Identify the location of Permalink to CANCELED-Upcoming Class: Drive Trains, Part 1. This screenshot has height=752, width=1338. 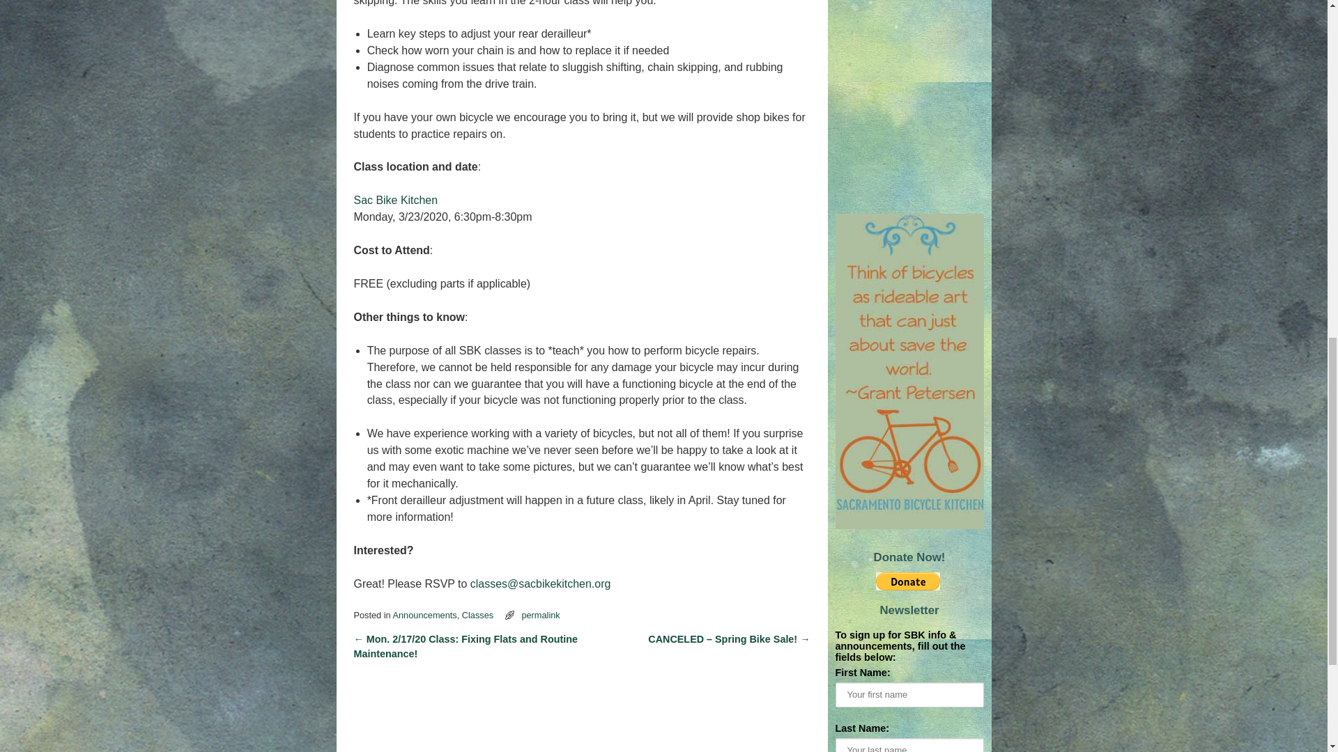
(540, 615).